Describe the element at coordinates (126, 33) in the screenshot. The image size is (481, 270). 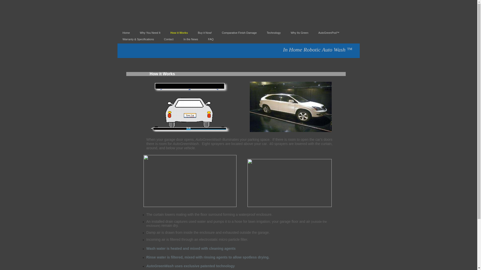
I see `Home` at that location.